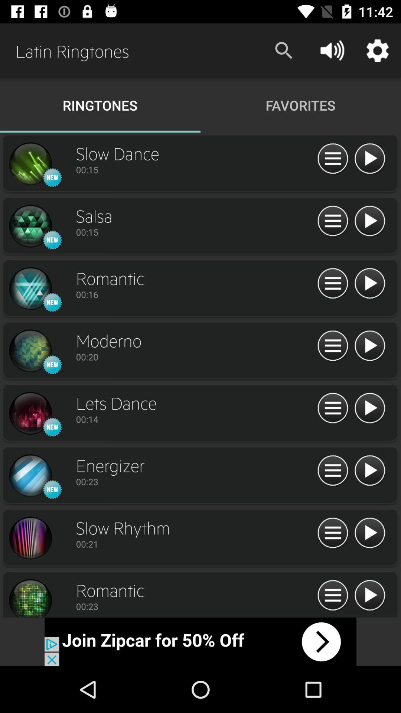  What do you see at coordinates (195, 169) in the screenshot?
I see `click the button below the button slow dance on the web page` at bounding box center [195, 169].